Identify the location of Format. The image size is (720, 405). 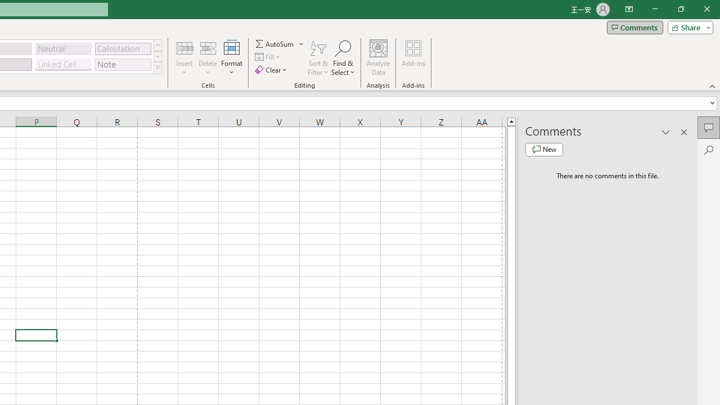
(232, 57).